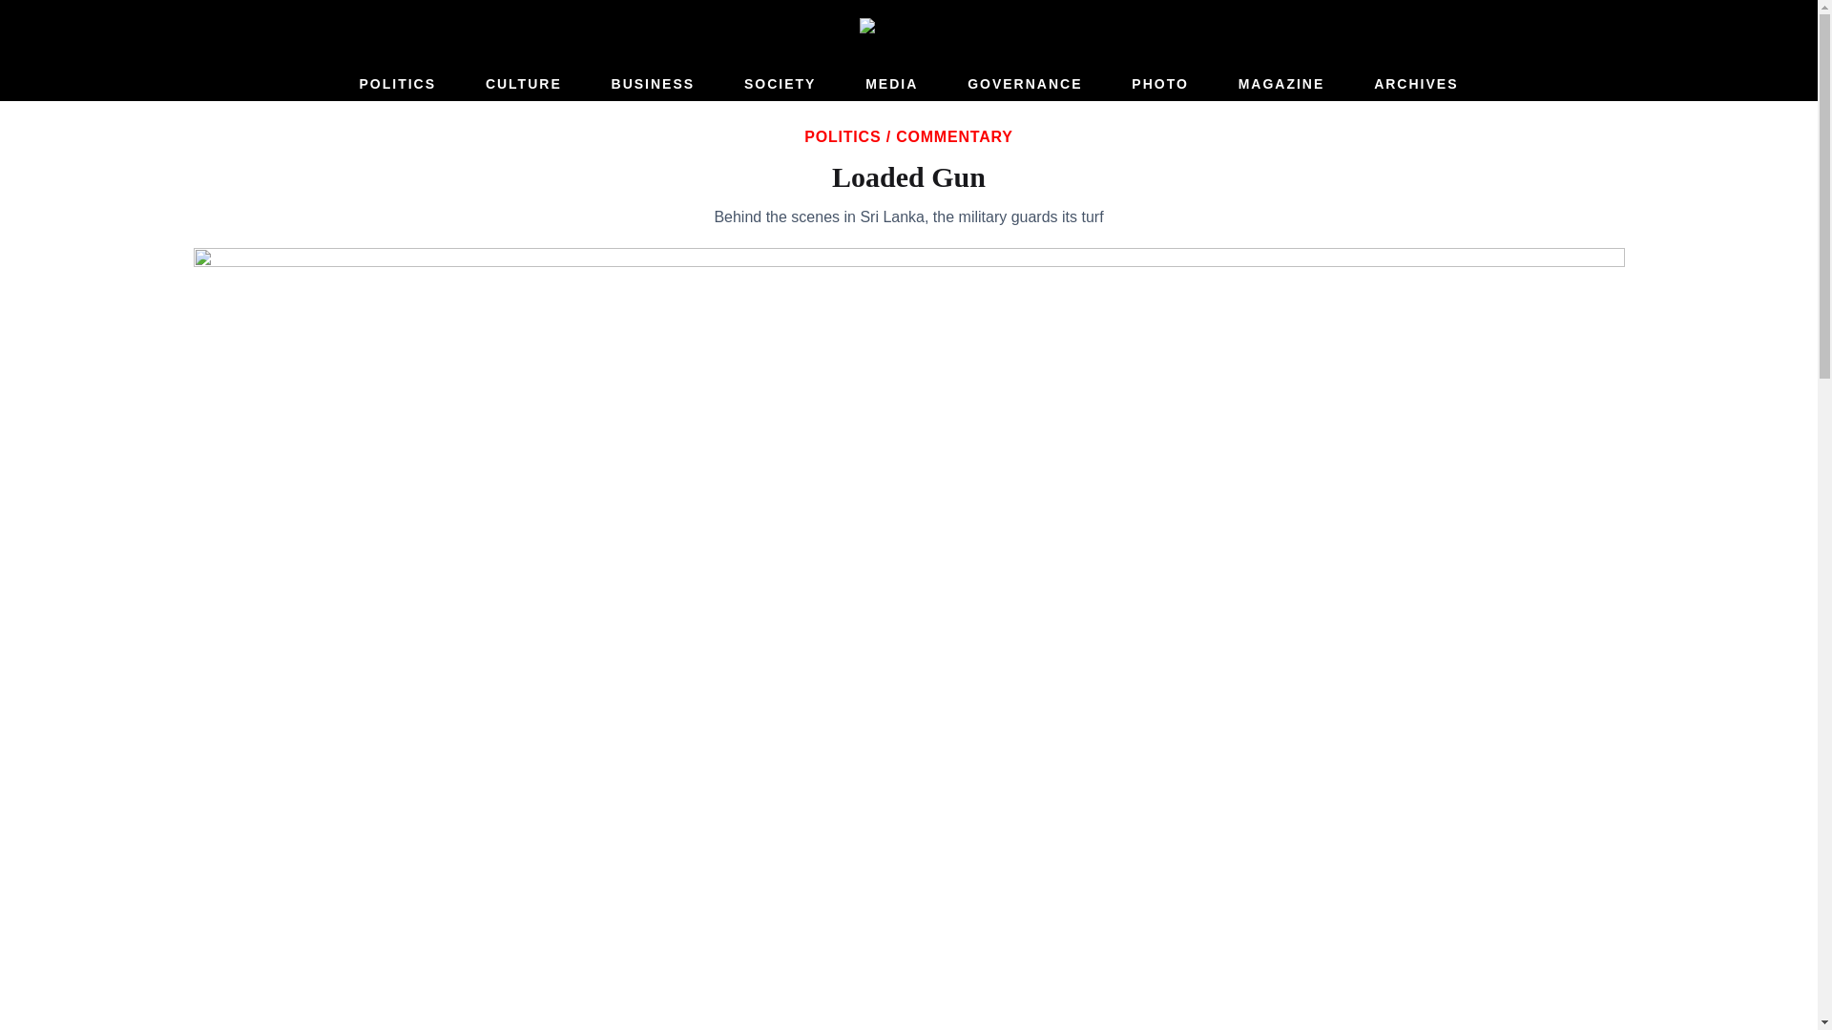 The image size is (1832, 1030). I want to click on MEDIA, so click(891, 84).